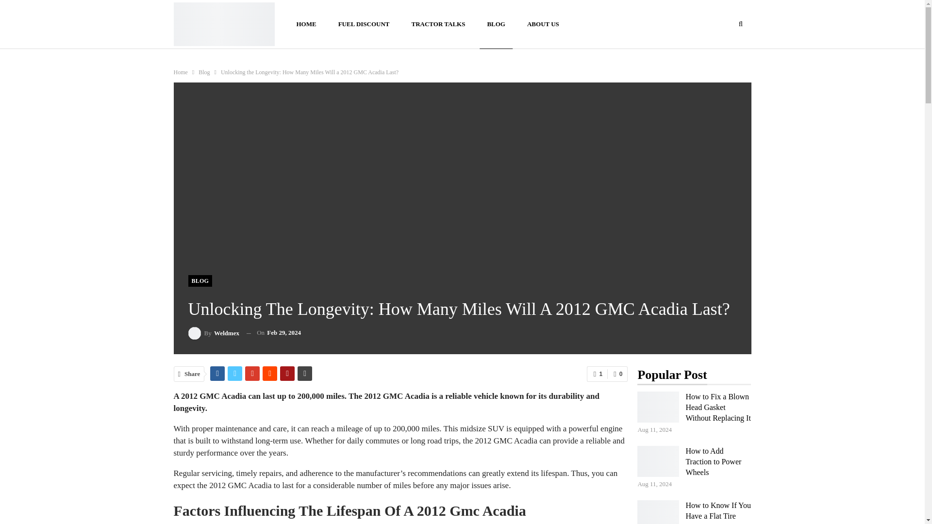 This screenshot has width=932, height=524. Describe the element at coordinates (617, 374) in the screenshot. I see `0` at that location.